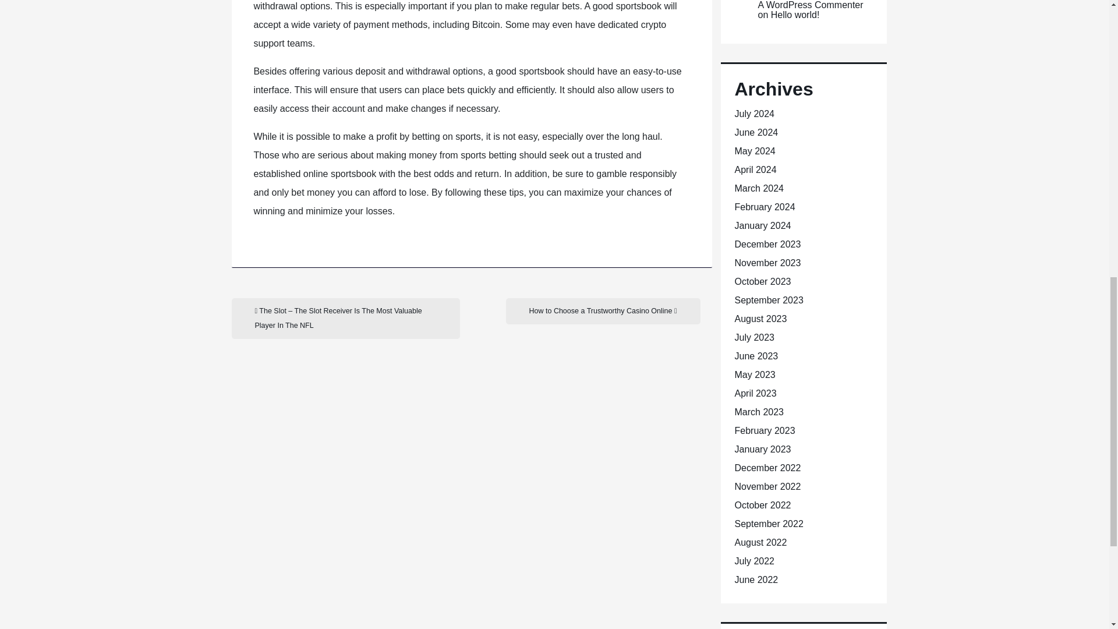 The image size is (1118, 629). What do you see at coordinates (759, 412) in the screenshot?
I see `March 2023` at bounding box center [759, 412].